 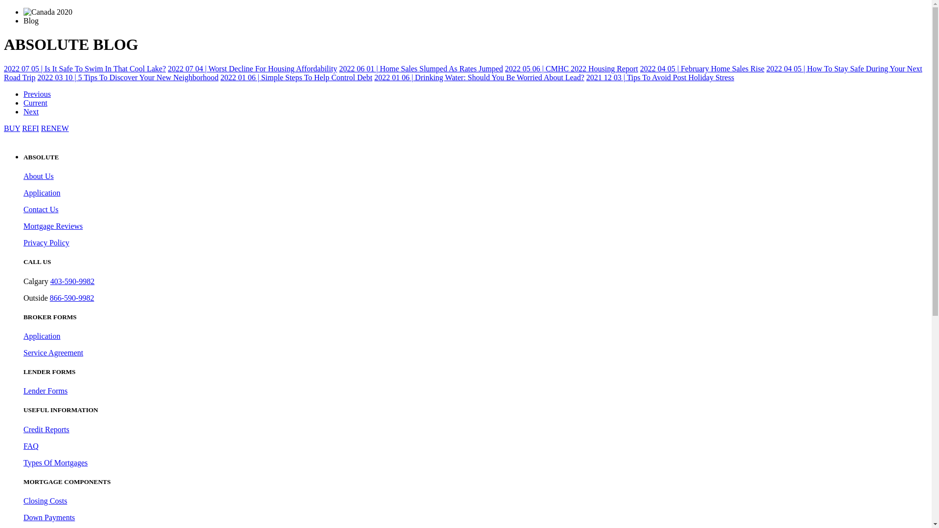 I want to click on 2022 04 05 | February Home Sales Rise, so click(x=702, y=68).